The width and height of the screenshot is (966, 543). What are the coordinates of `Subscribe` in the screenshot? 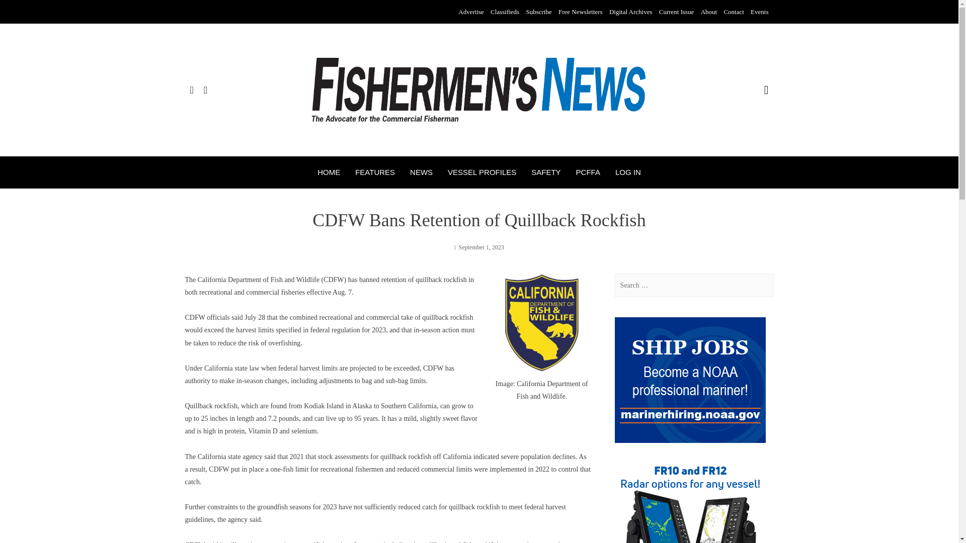 It's located at (538, 12).